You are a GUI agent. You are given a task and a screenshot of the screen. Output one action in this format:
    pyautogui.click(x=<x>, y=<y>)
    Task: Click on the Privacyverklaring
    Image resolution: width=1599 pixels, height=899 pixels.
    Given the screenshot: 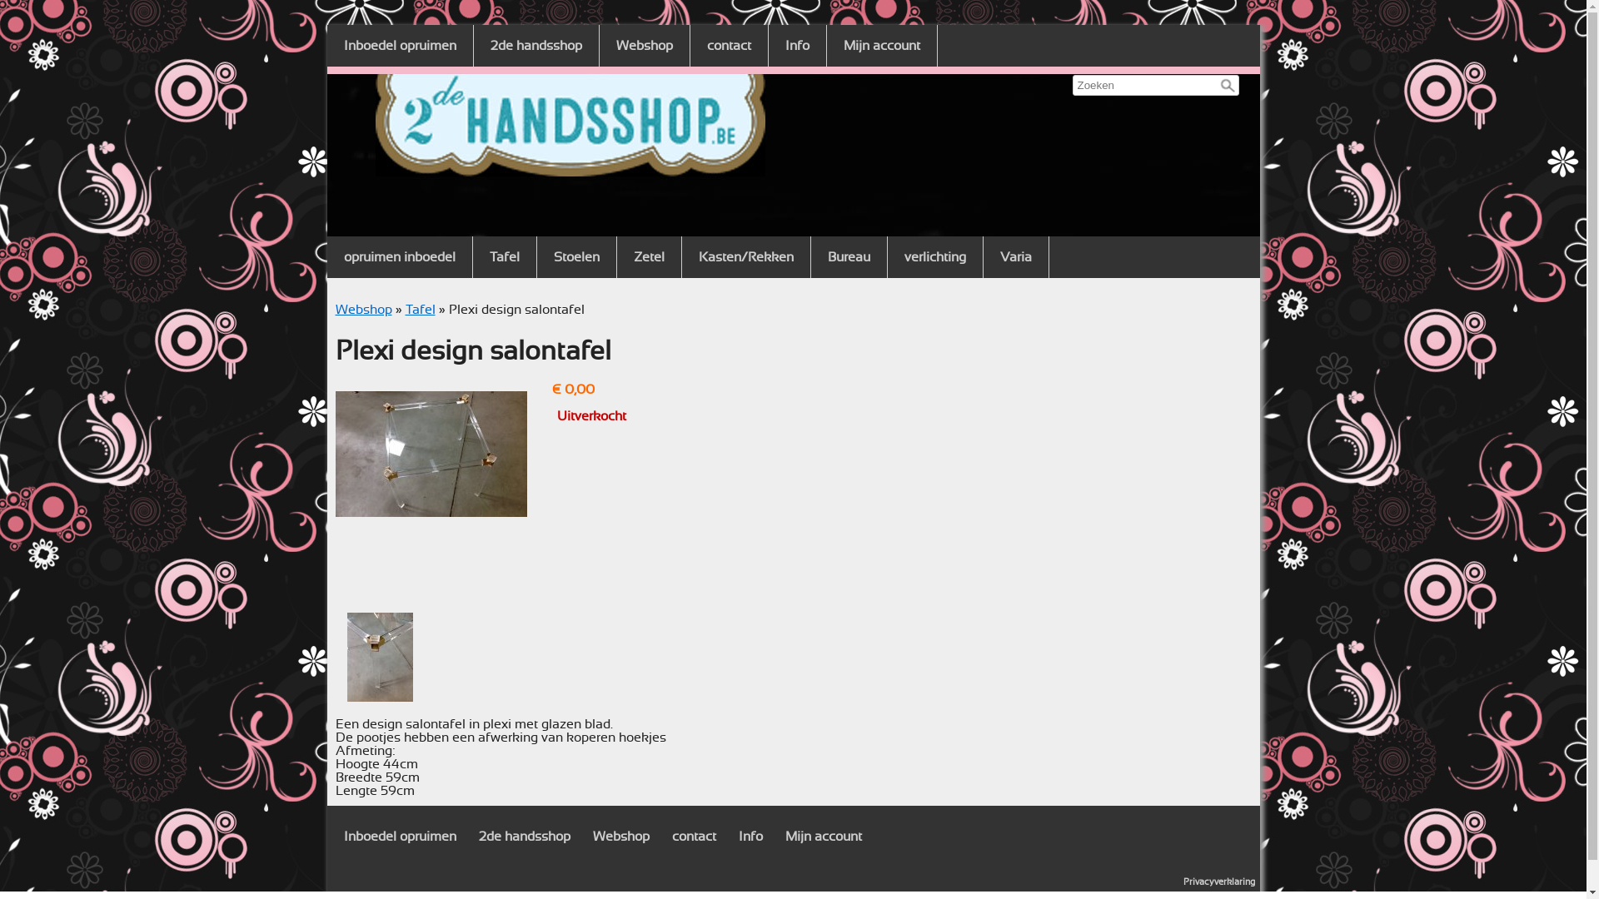 What is the action you would take?
    pyautogui.click(x=1218, y=882)
    